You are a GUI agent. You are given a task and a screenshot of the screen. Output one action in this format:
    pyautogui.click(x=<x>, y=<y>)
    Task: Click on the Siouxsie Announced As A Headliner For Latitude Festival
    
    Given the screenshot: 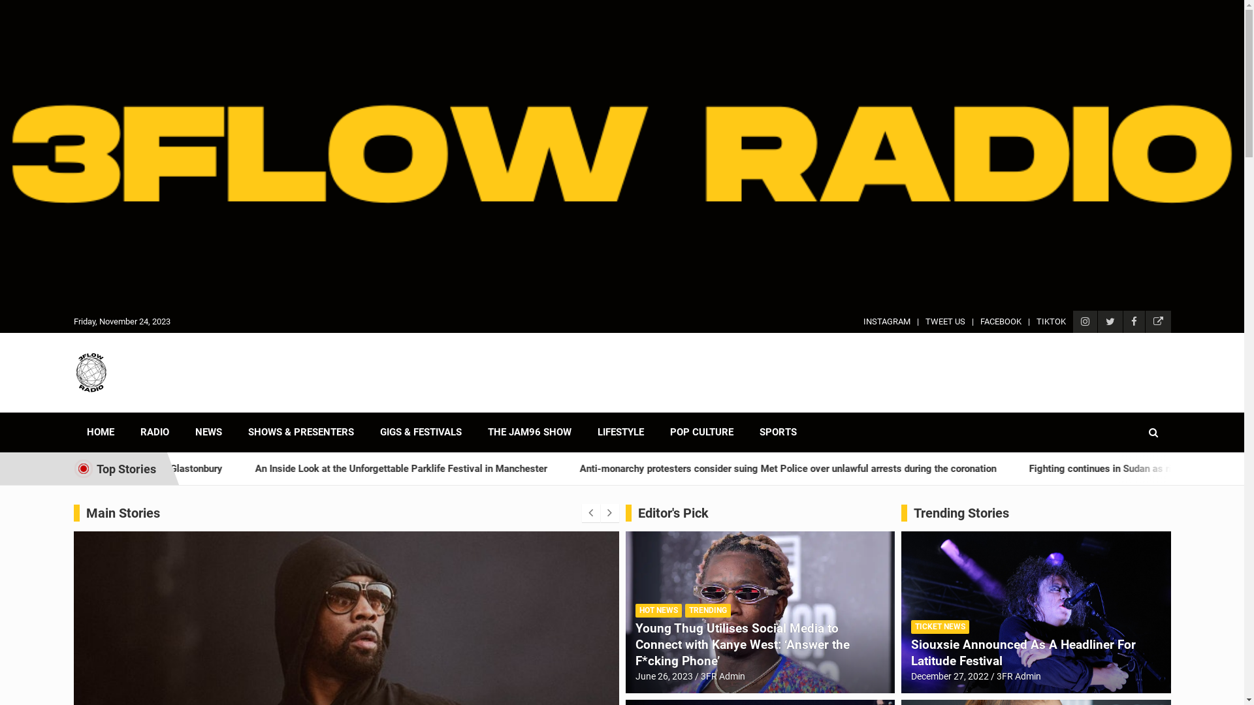 What is the action you would take?
    pyautogui.click(x=1023, y=653)
    